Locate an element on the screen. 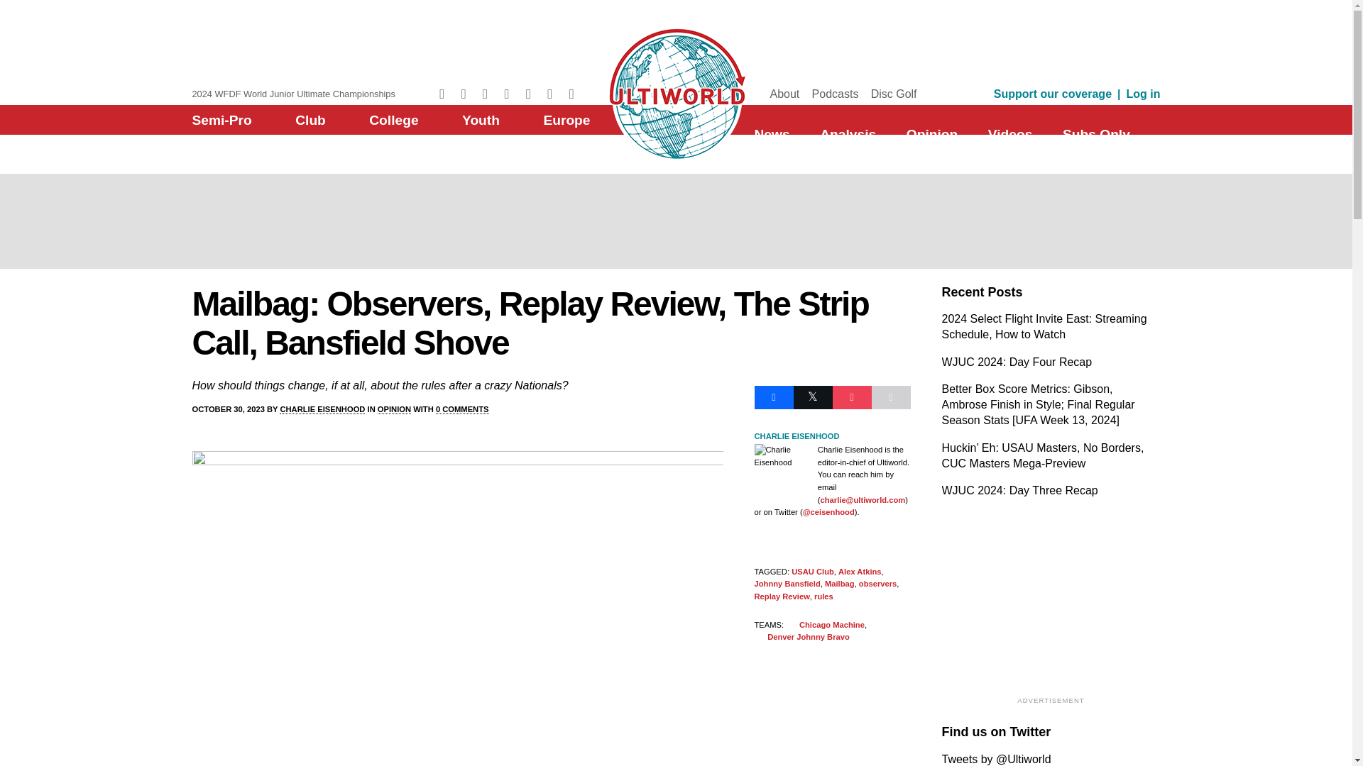  Videos is located at coordinates (1011, 134).